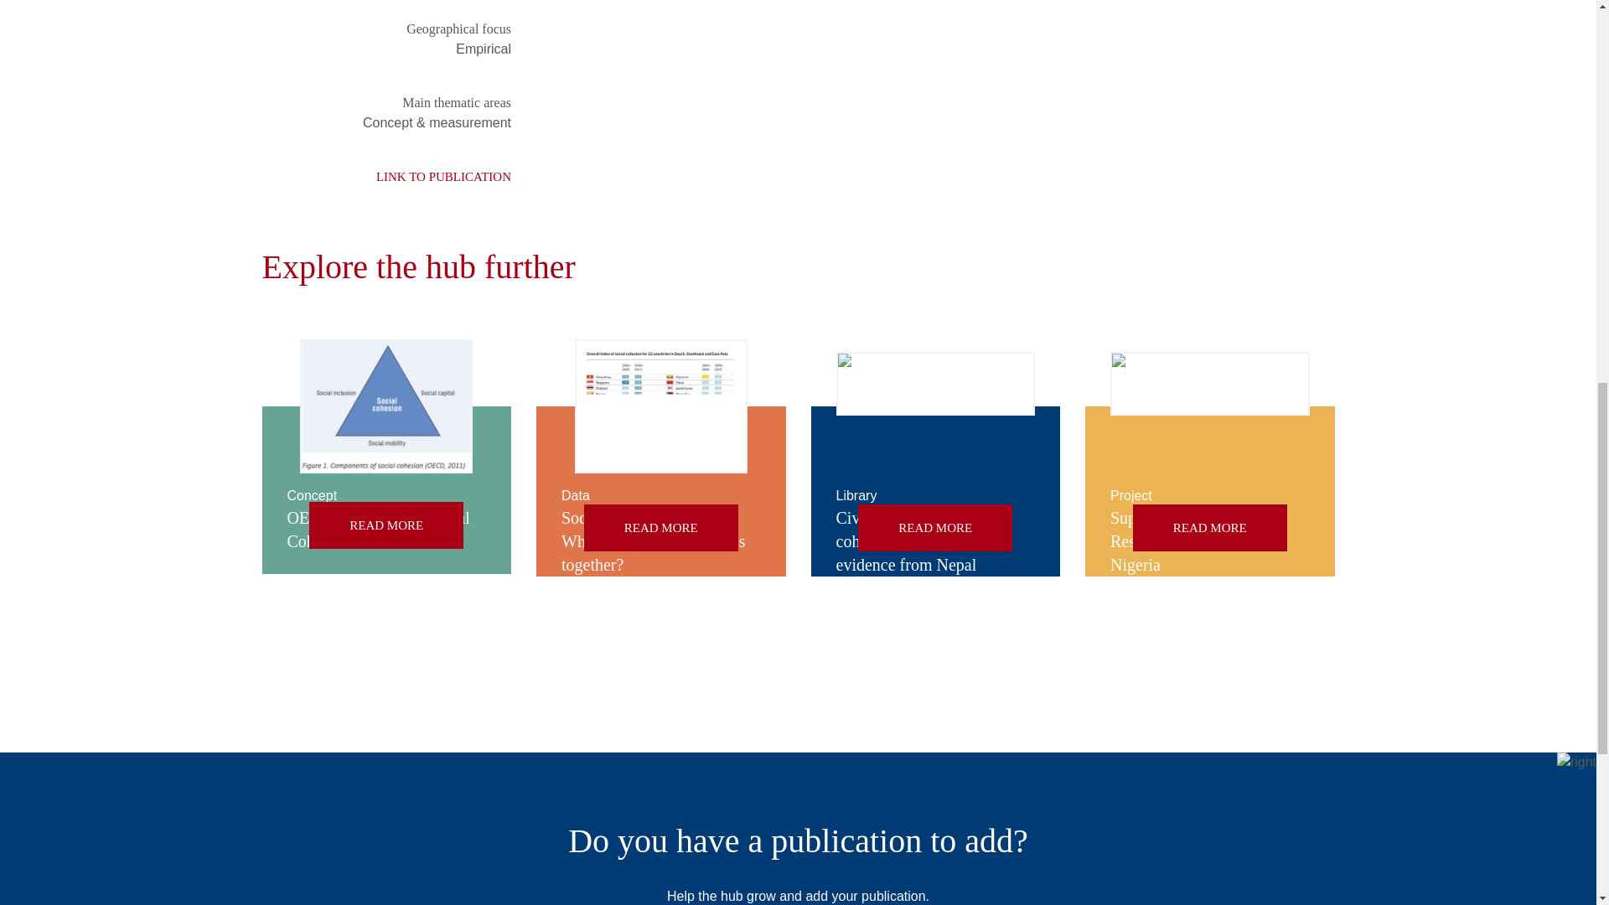 The height and width of the screenshot is (905, 1609). Describe the element at coordinates (1210, 527) in the screenshot. I see `READ MORE` at that location.